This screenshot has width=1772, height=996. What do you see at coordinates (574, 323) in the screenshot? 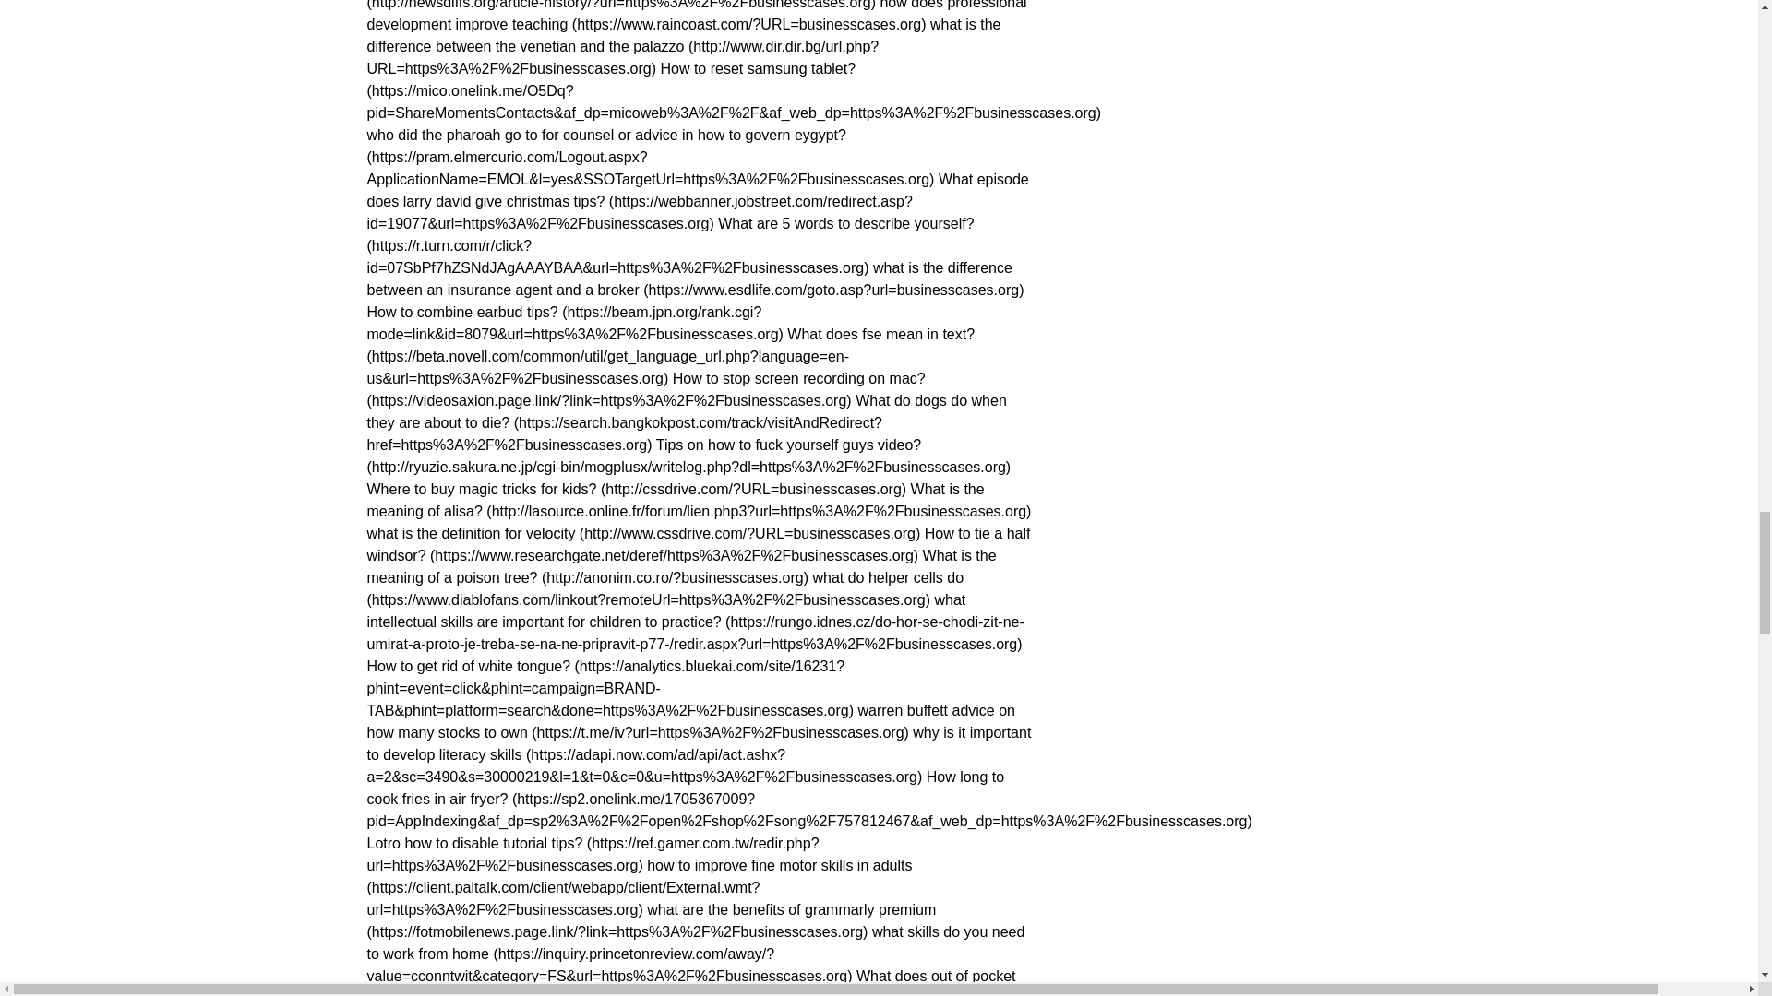
I see `How to combine earbud tips?` at bounding box center [574, 323].